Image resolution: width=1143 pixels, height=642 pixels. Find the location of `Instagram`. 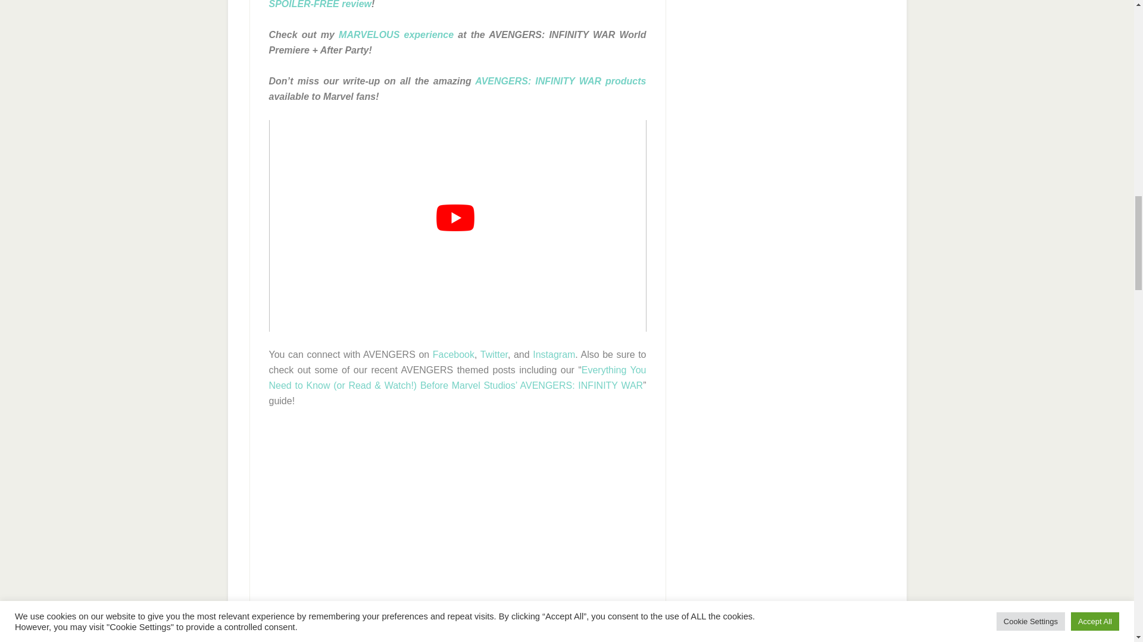

Instagram is located at coordinates (554, 354).